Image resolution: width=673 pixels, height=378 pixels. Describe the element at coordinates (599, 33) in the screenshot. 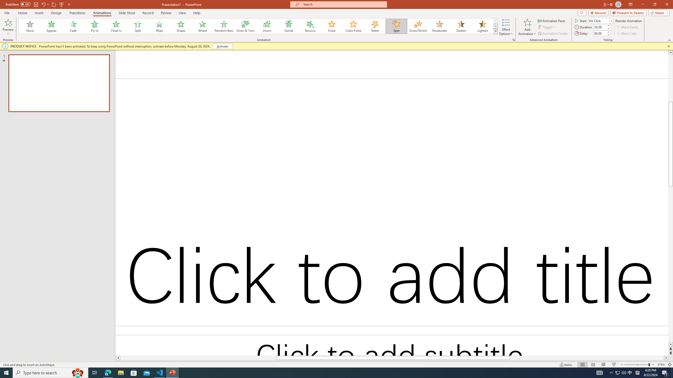

I see `Animation Delay` at that location.